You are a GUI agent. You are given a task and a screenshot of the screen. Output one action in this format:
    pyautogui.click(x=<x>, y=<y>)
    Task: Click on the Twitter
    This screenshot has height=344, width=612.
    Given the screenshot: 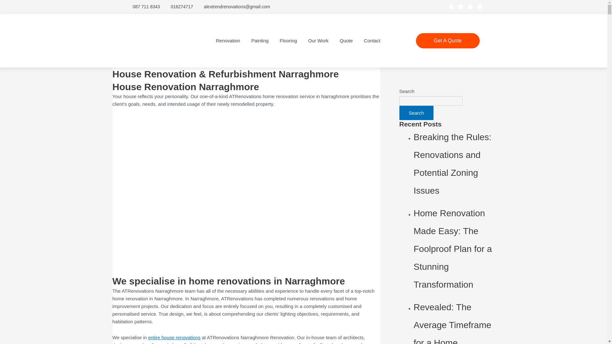 What is the action you would take?
    pyautogui.click(x=461, y=7)
    